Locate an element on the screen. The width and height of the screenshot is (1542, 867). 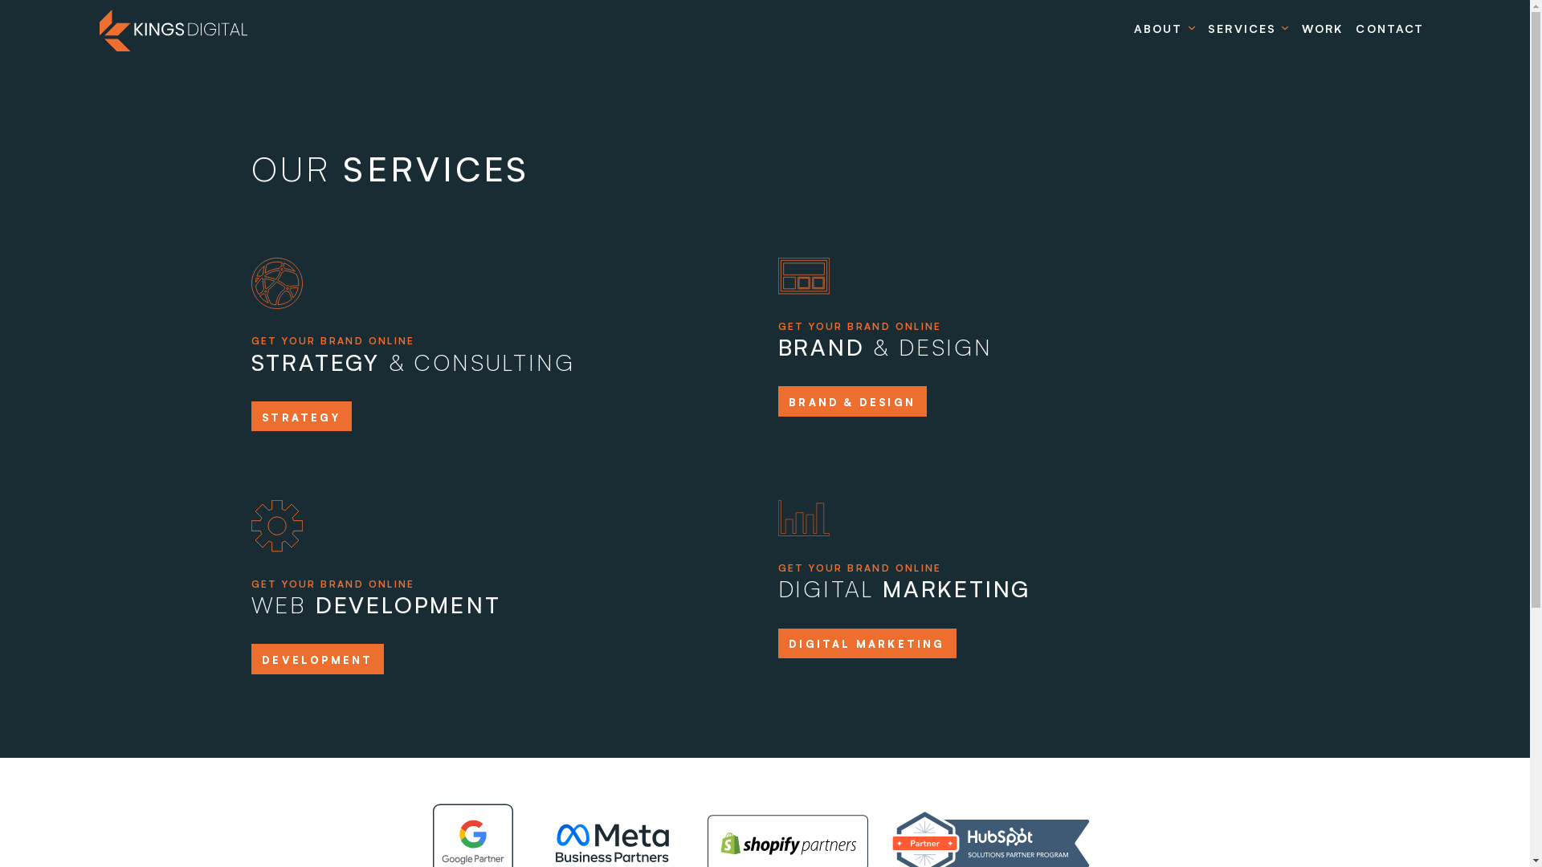
STRATEGY is located at coordinates (300, 416).